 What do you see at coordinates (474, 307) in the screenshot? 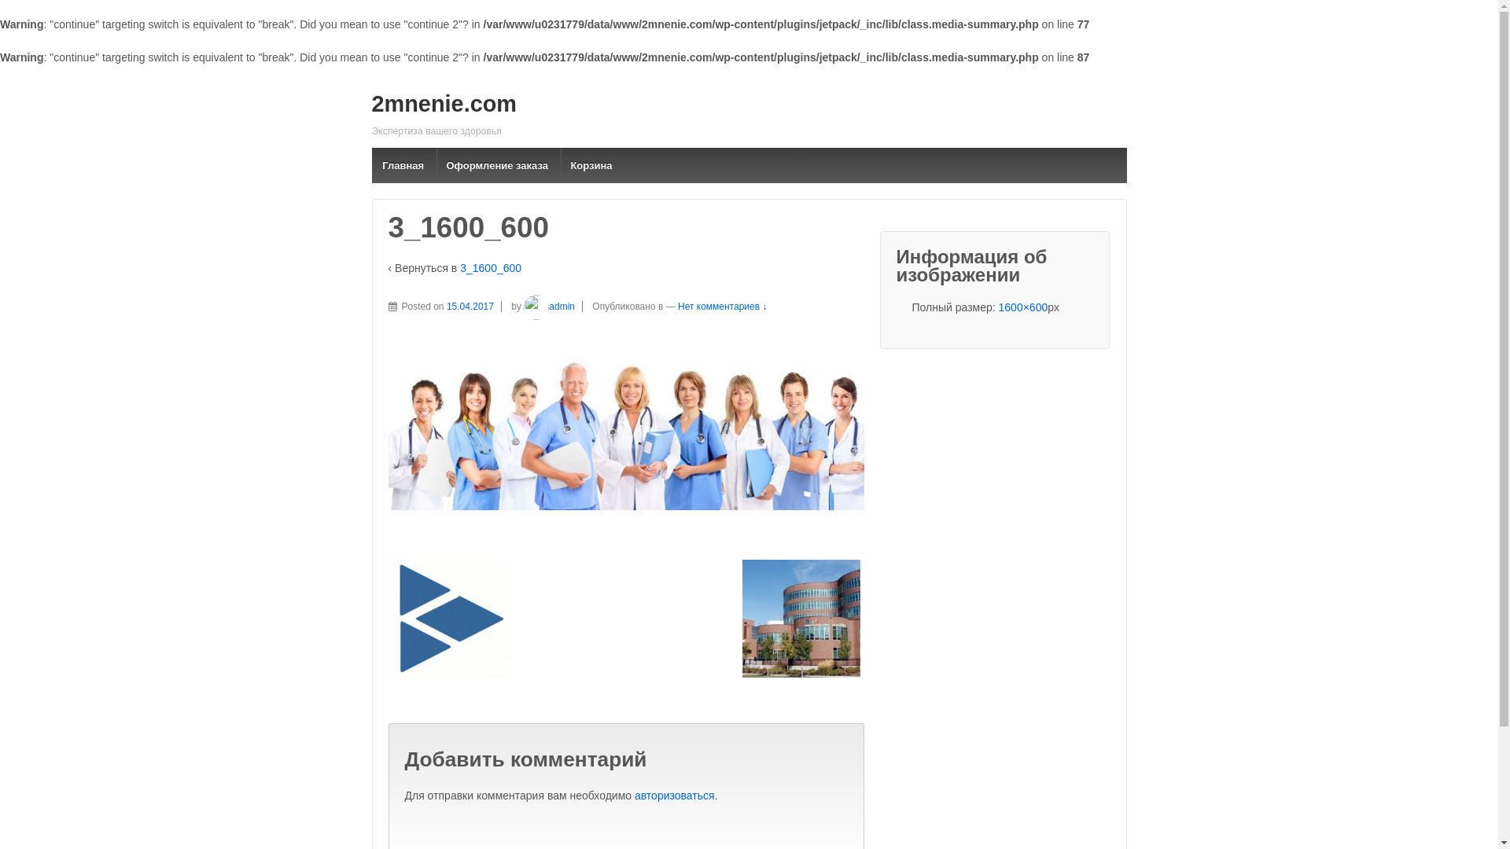
I see `15.04.2017` at bounding box center [474, 307].